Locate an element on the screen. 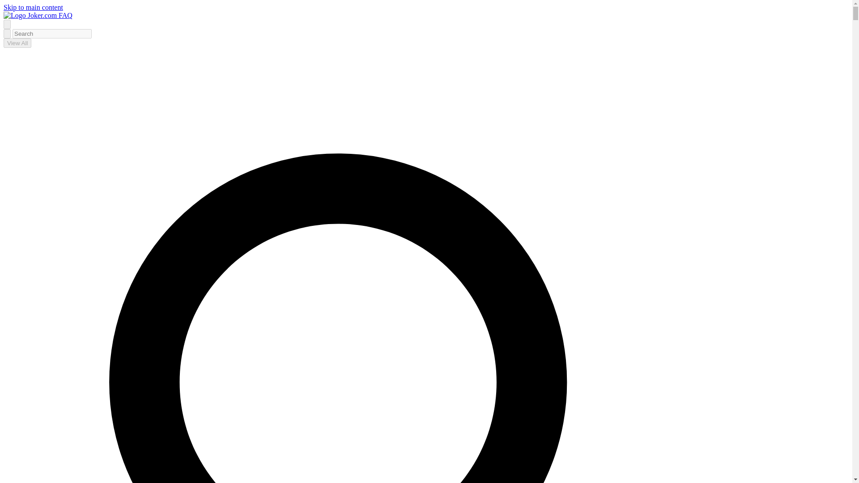 This screenshot has height=483, width=859. View All is located at coordinates (17, 43).